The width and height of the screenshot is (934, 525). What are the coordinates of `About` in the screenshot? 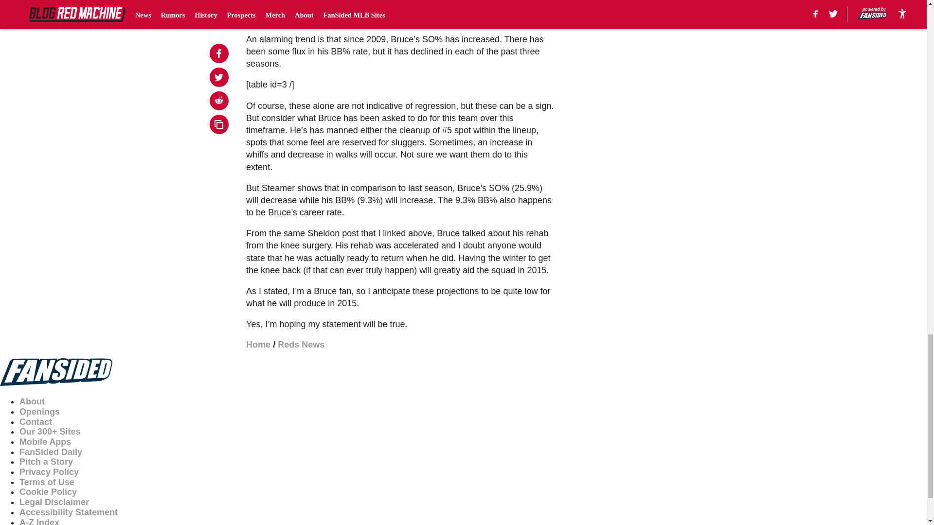 It's located at (32, 402).